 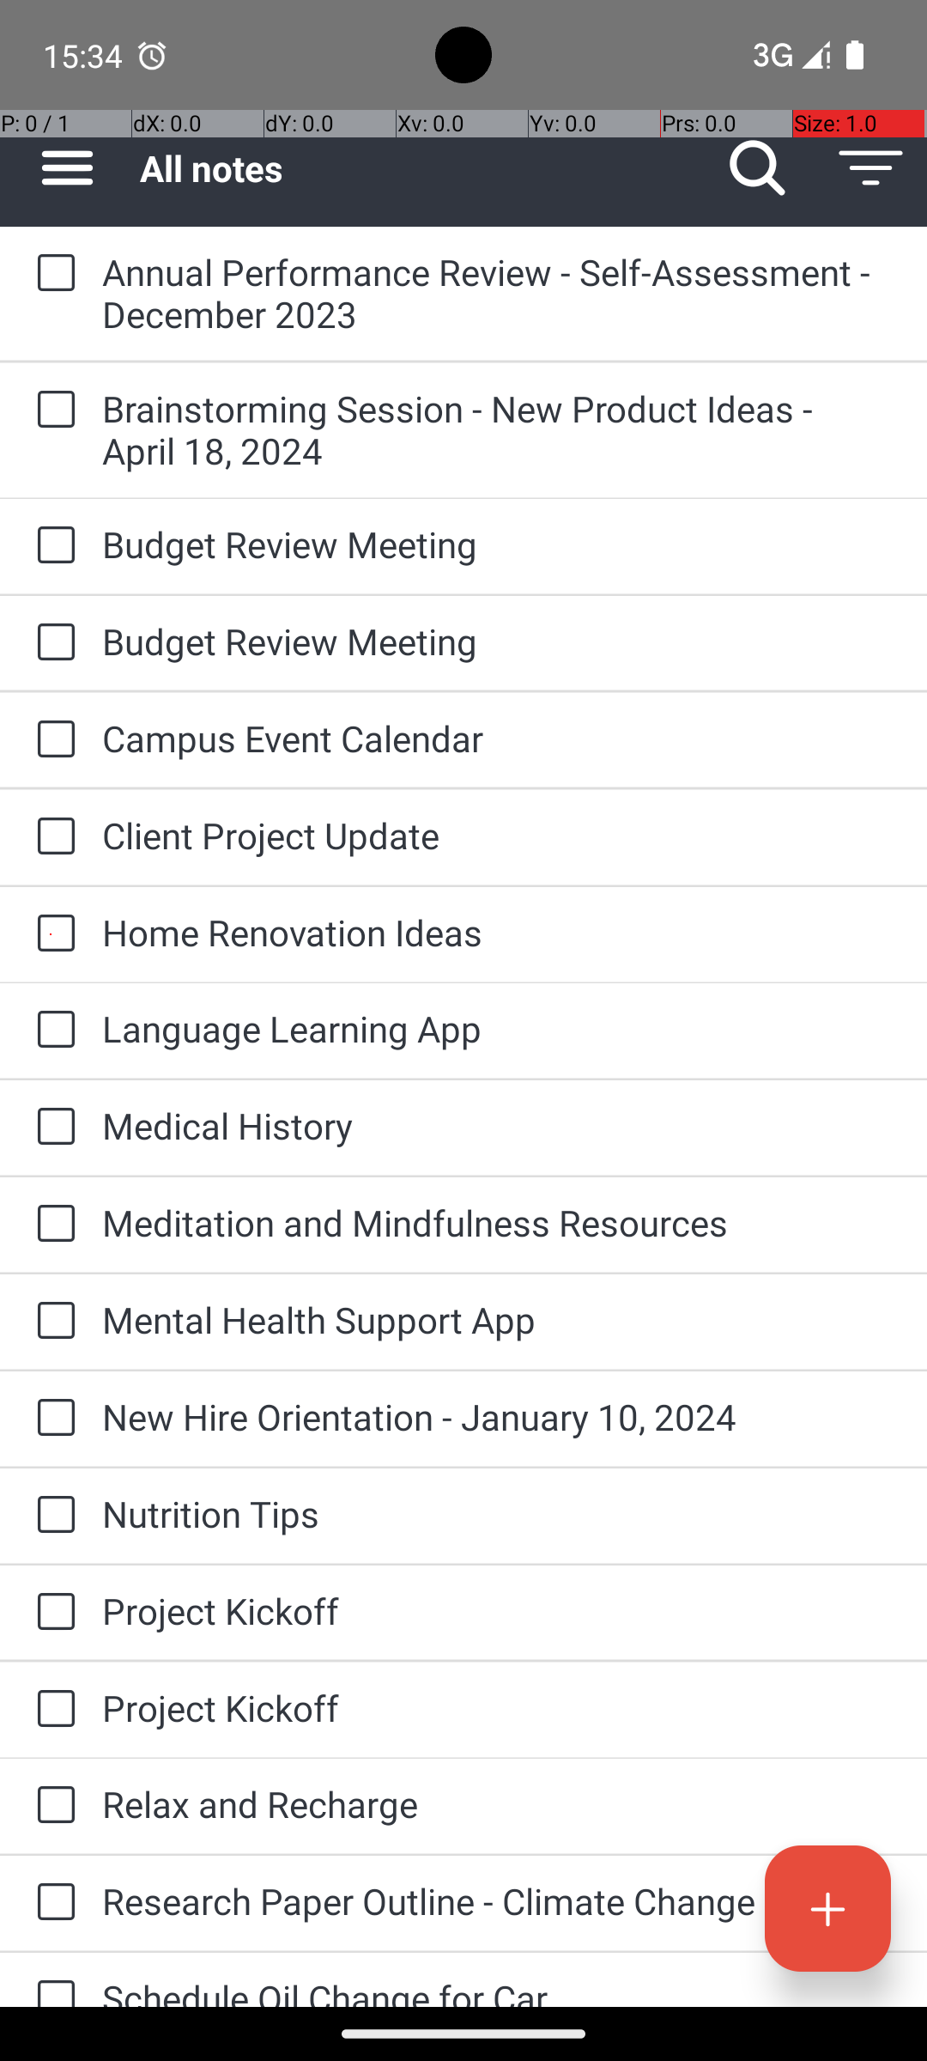 I want to click on to-do: Client Project Update, so click(x=51, y=837).